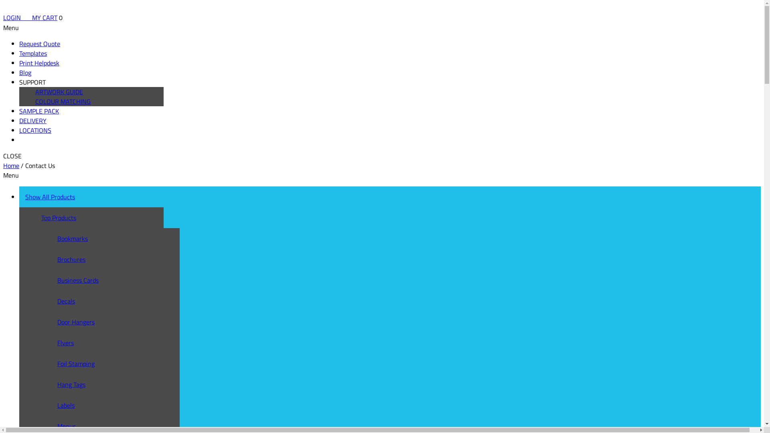 The width and height of the screenshot is (770, 433). What do you see at coordinates (39, 63) in the screenshot?
I see `Print Helpdesk` at bounding box center [39, 63].